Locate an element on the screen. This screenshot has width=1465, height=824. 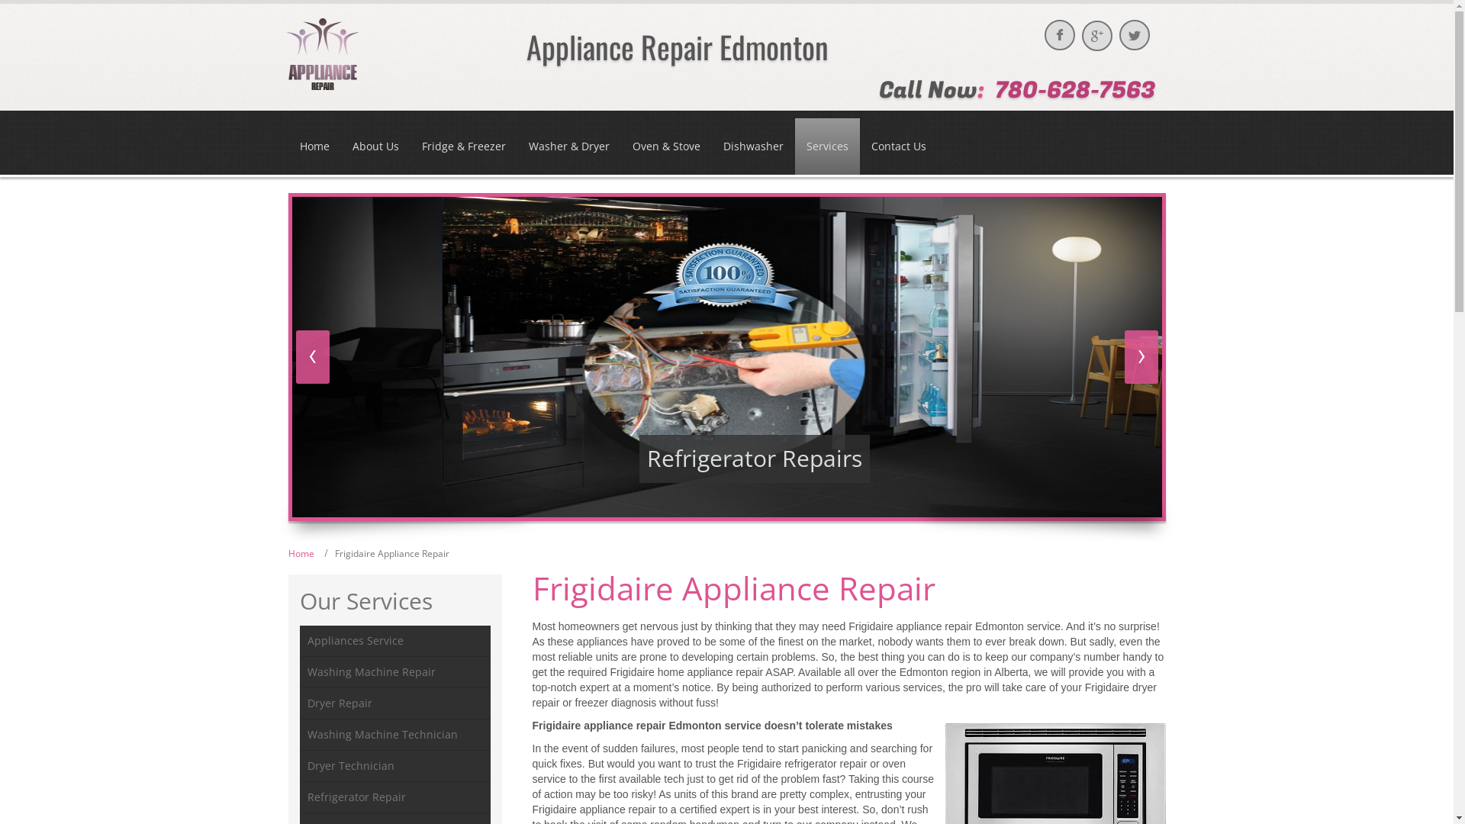
Appliances Service is located at coordinates (394, 641).